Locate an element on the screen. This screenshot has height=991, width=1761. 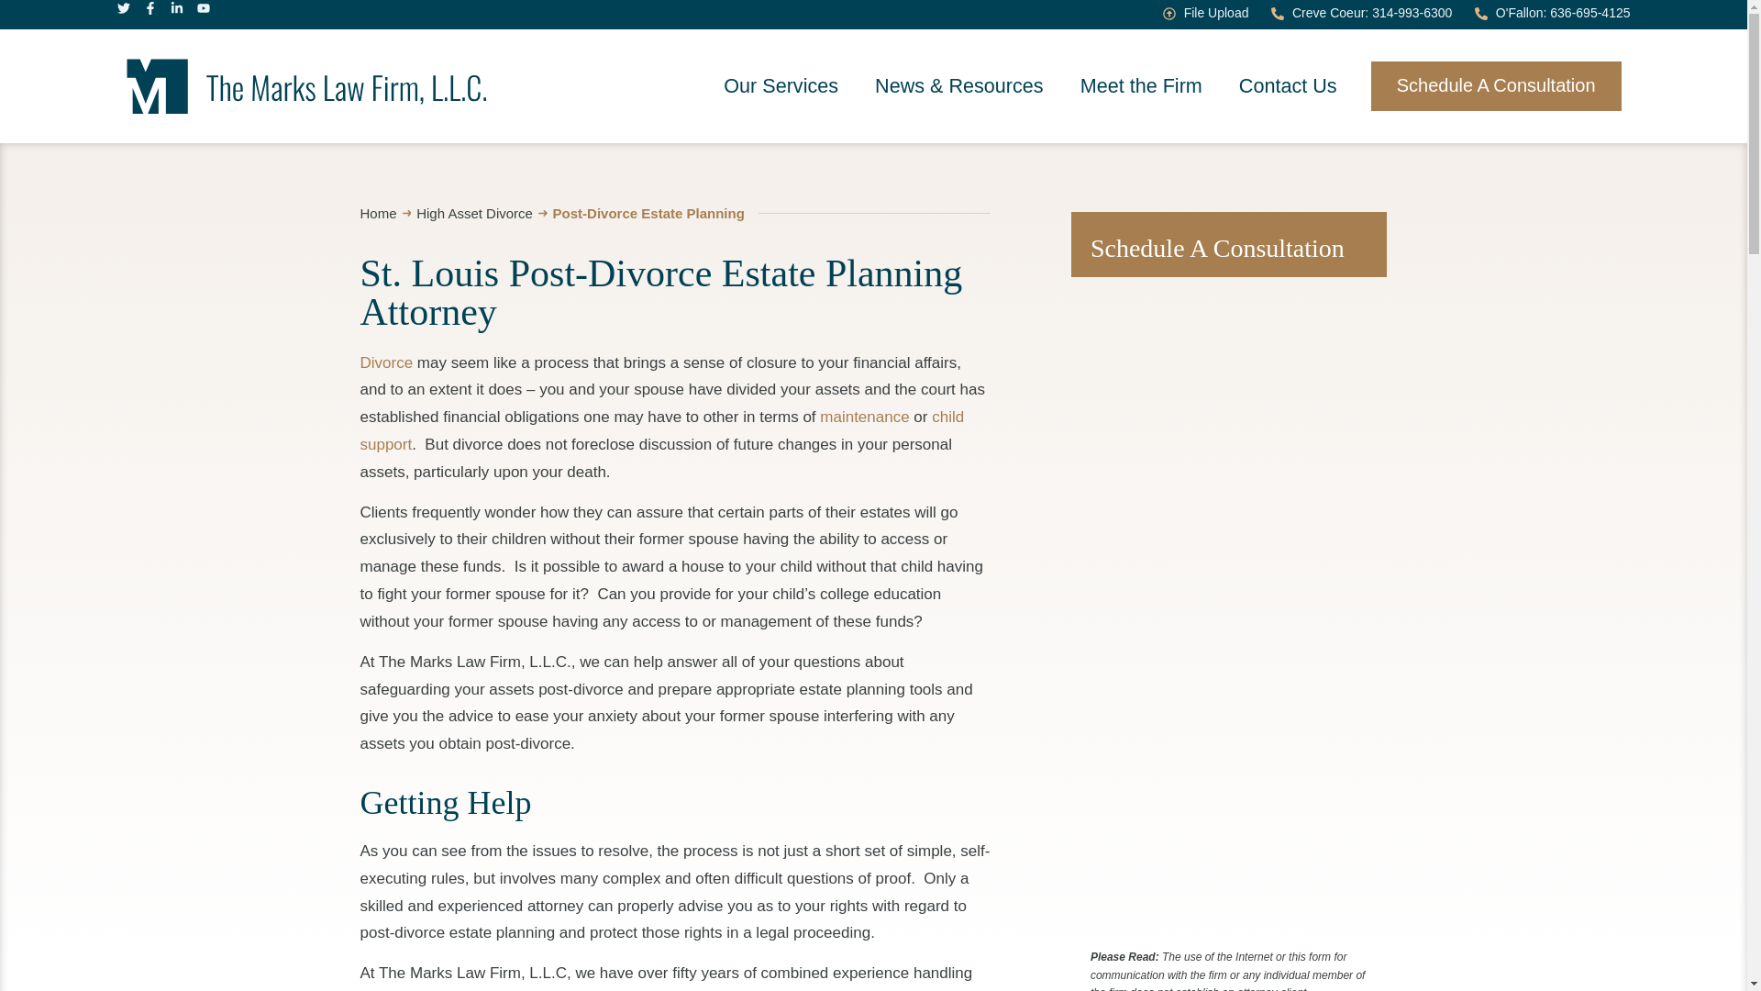
Creve Coeur: 314-993-6300 is located at coordinates (1361, 14).